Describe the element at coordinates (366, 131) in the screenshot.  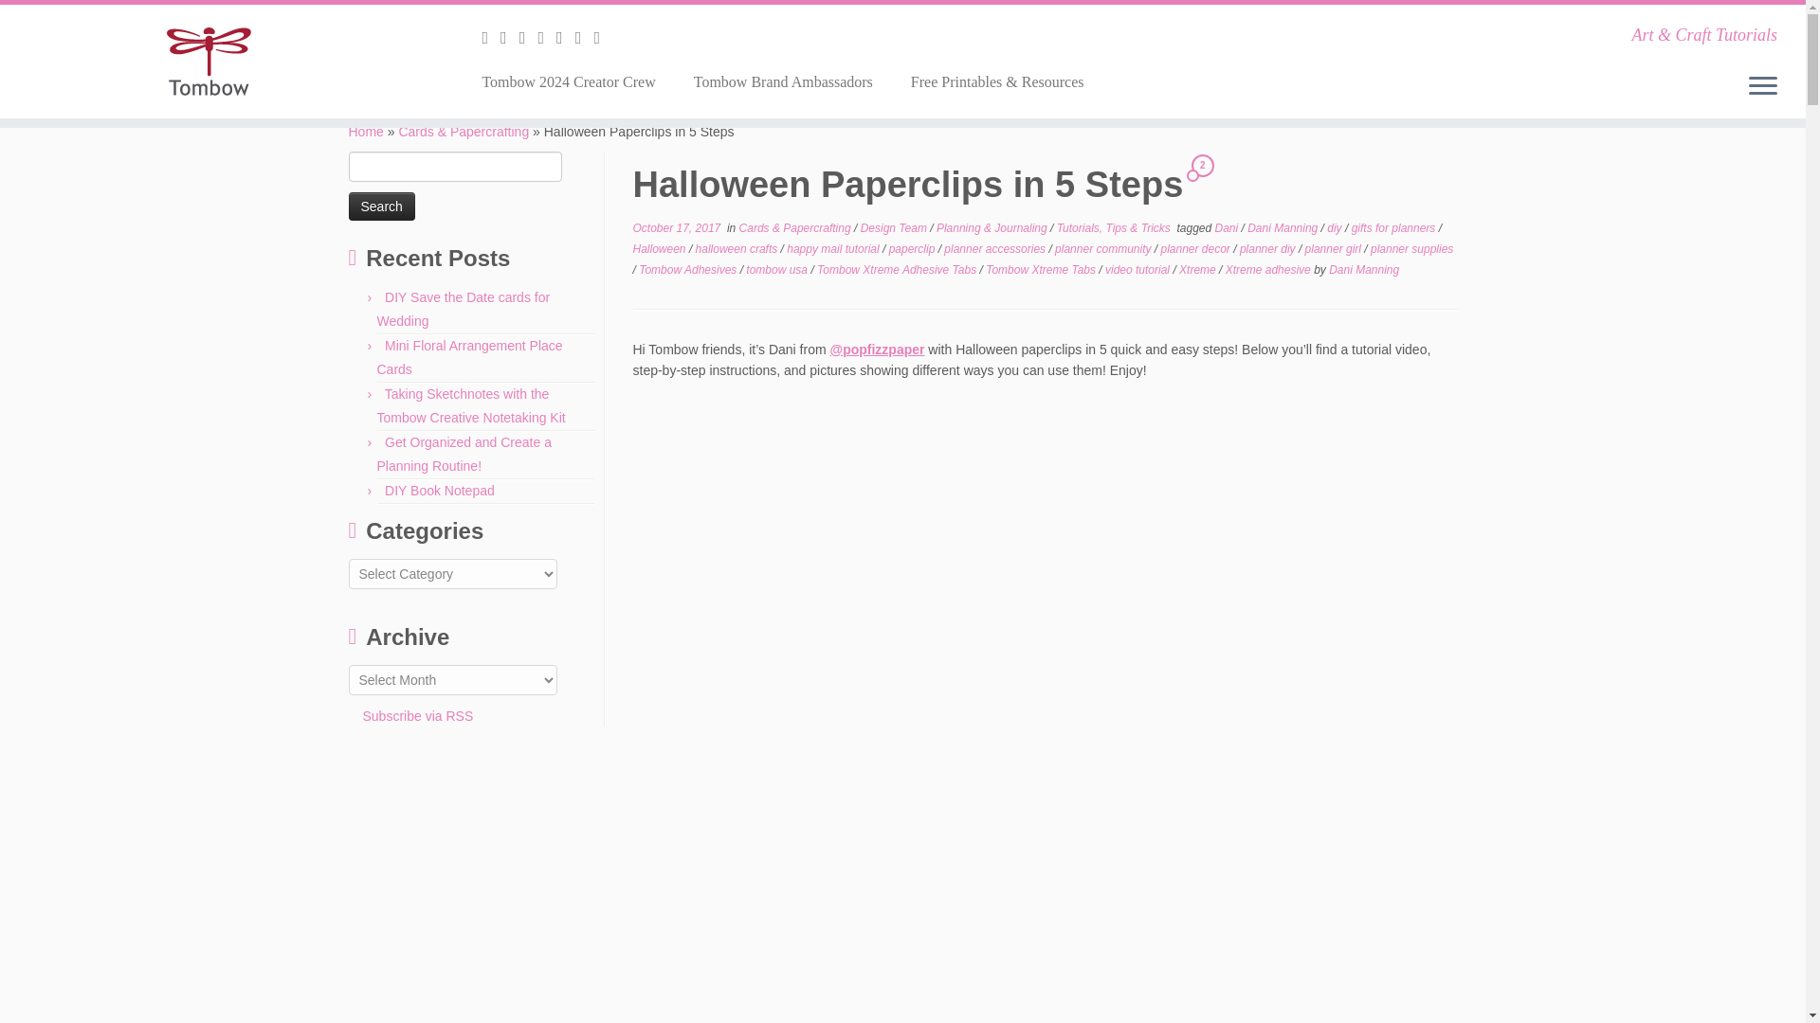
I see `Tombow USA Blog` at that location.